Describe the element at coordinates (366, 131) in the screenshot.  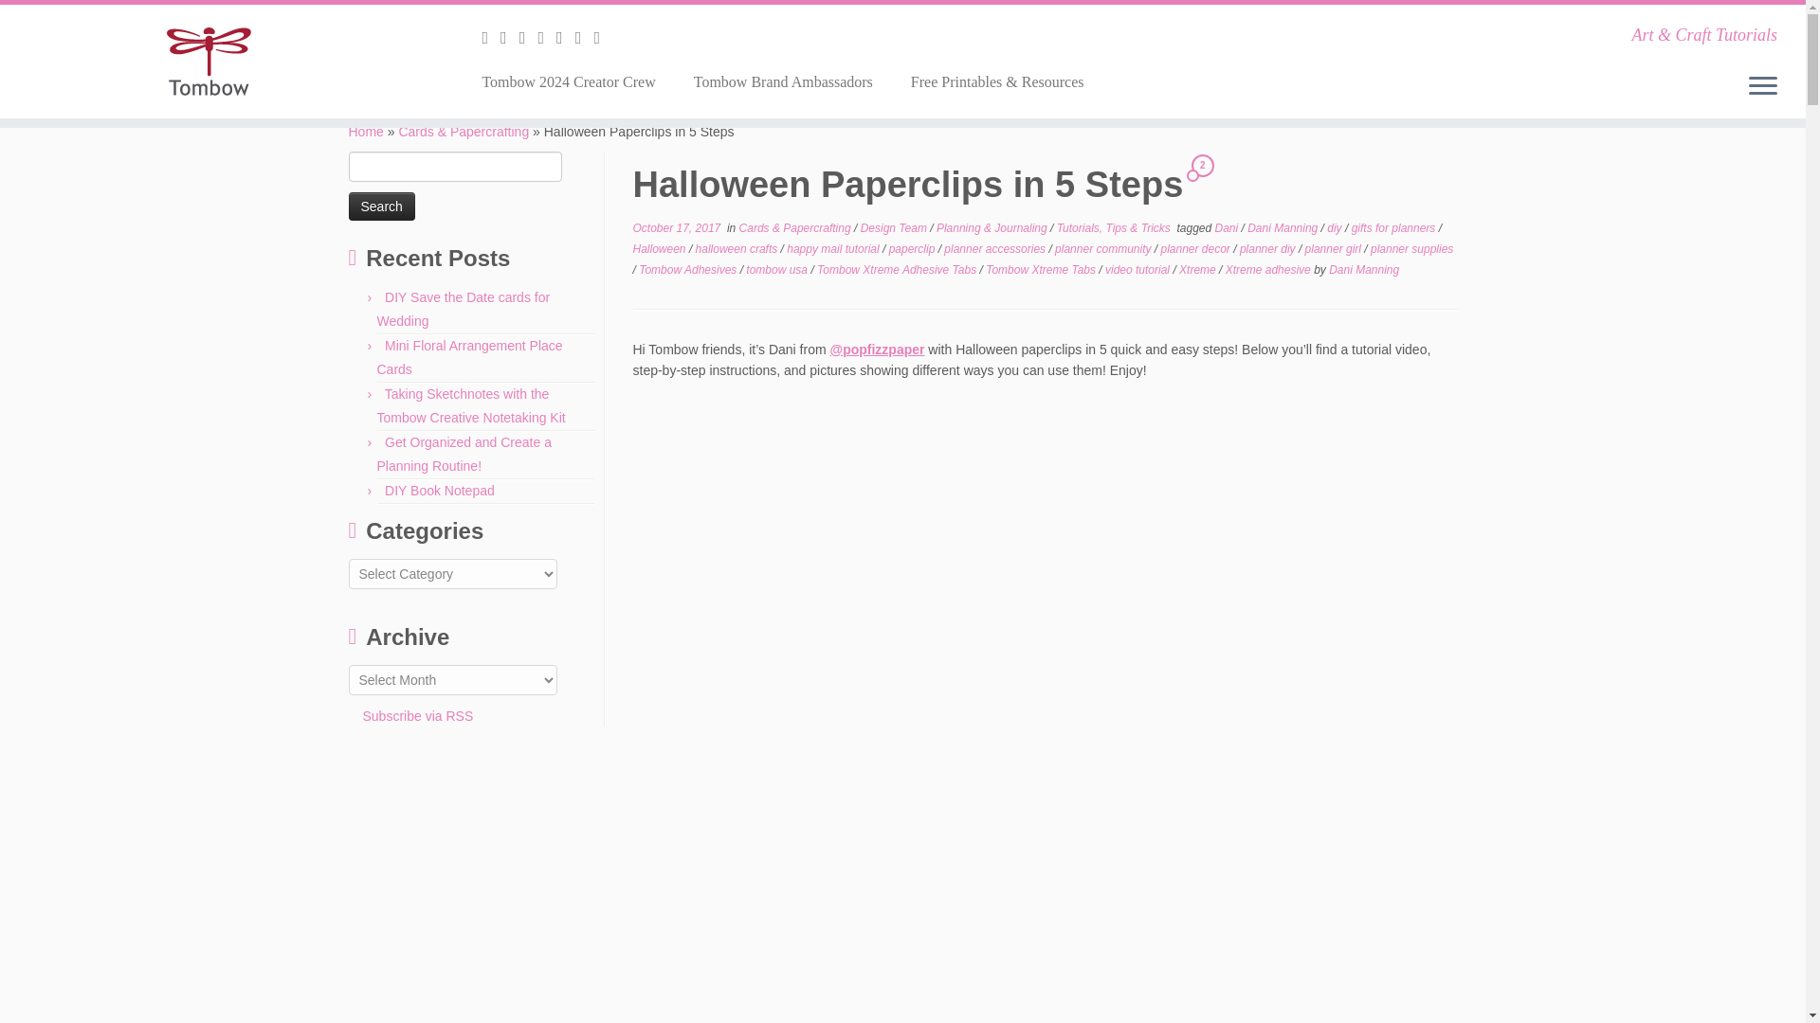
I see `Tombow USA Blog` at that location.